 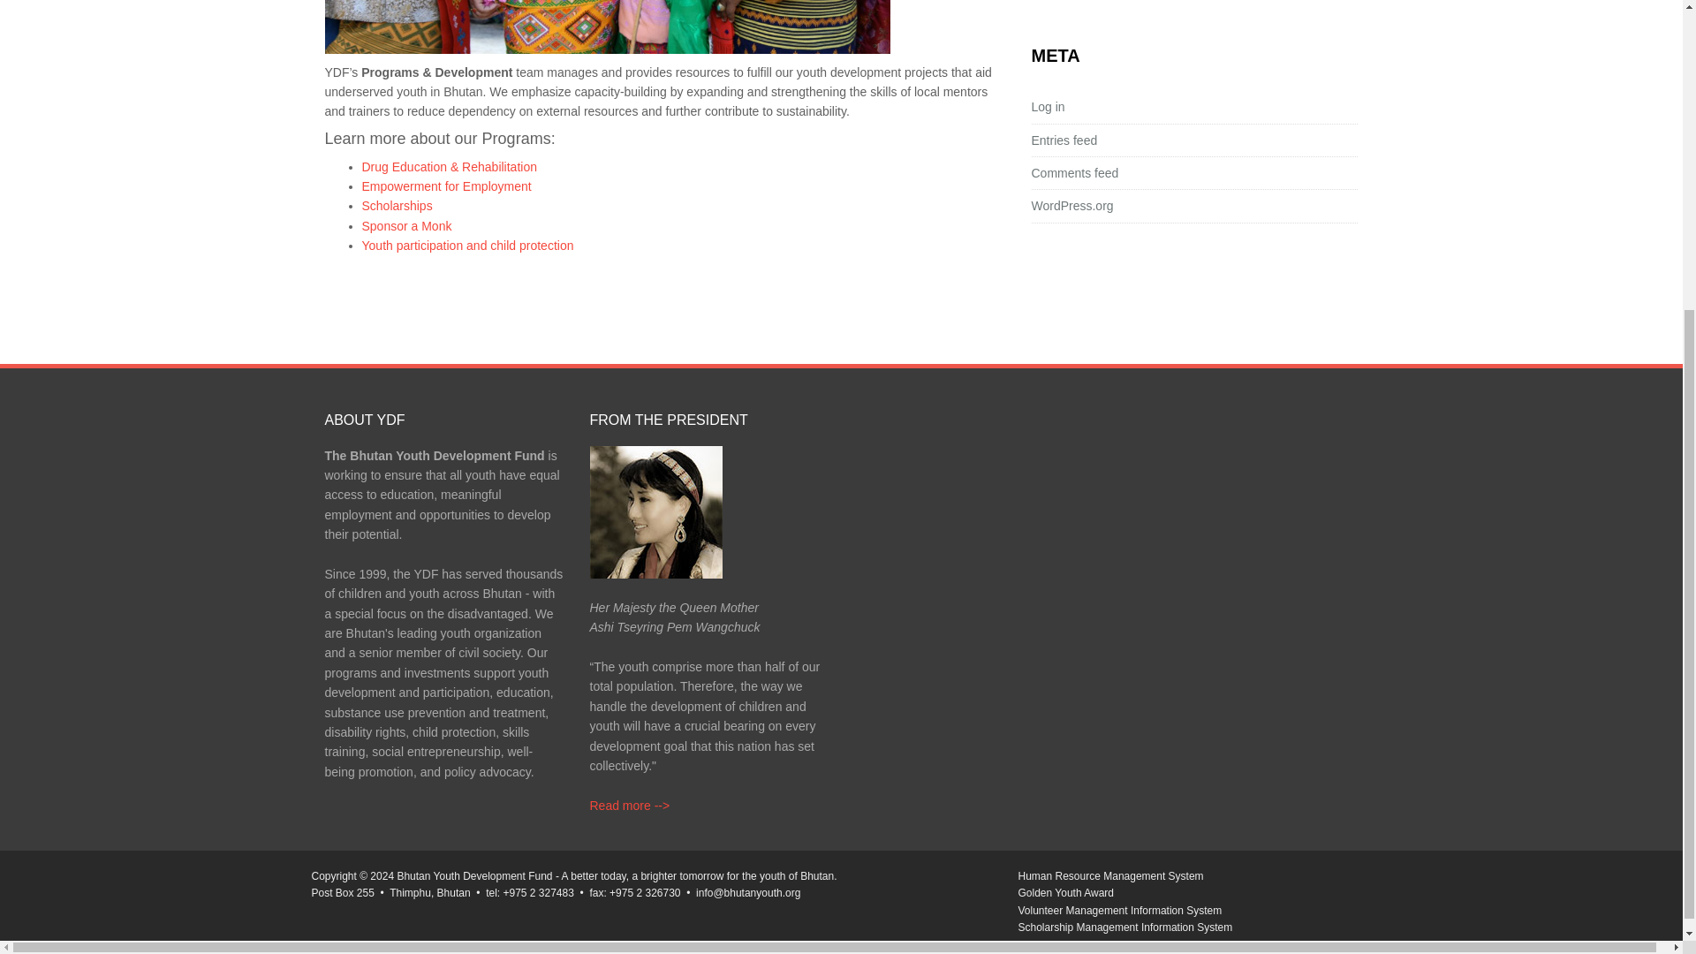 What do you see at coordinates (468, 246) in the screenshot?
I see `Youth participation and child protection` at bounding box center [468, 246].